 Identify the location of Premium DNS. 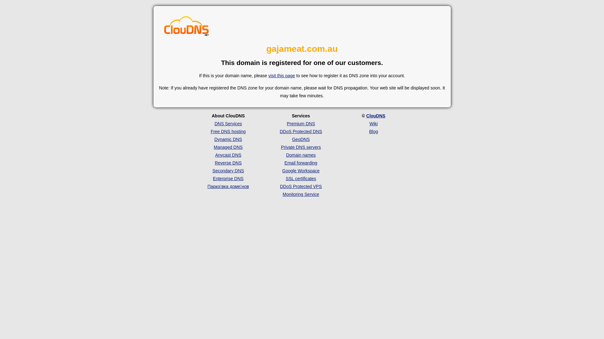
(301, 124).